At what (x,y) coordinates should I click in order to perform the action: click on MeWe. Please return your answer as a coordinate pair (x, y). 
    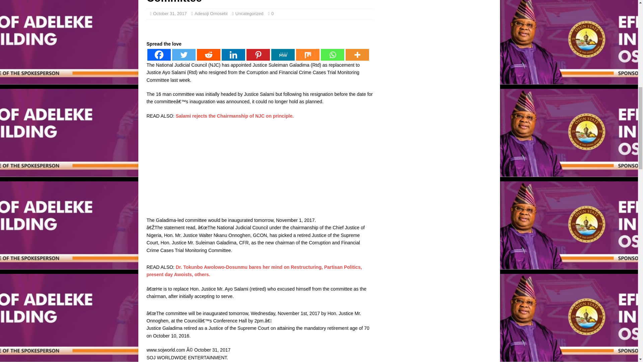
    Looking at the image, I should click on (283, 55).